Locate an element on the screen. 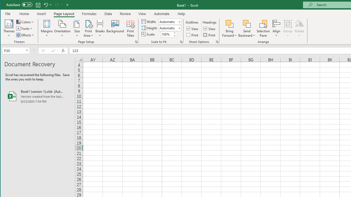 The image size is (351, 197). Scale is located at coordinates (167, 34).